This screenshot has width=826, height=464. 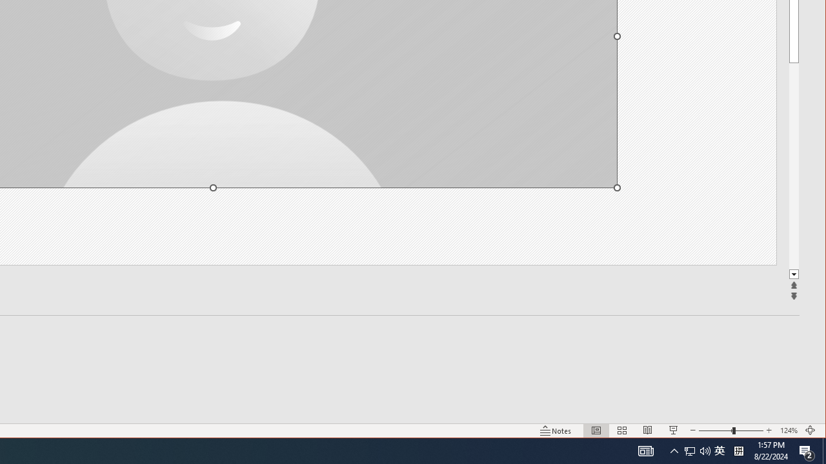 I want to click on Page down, so click(x=690, y=451).